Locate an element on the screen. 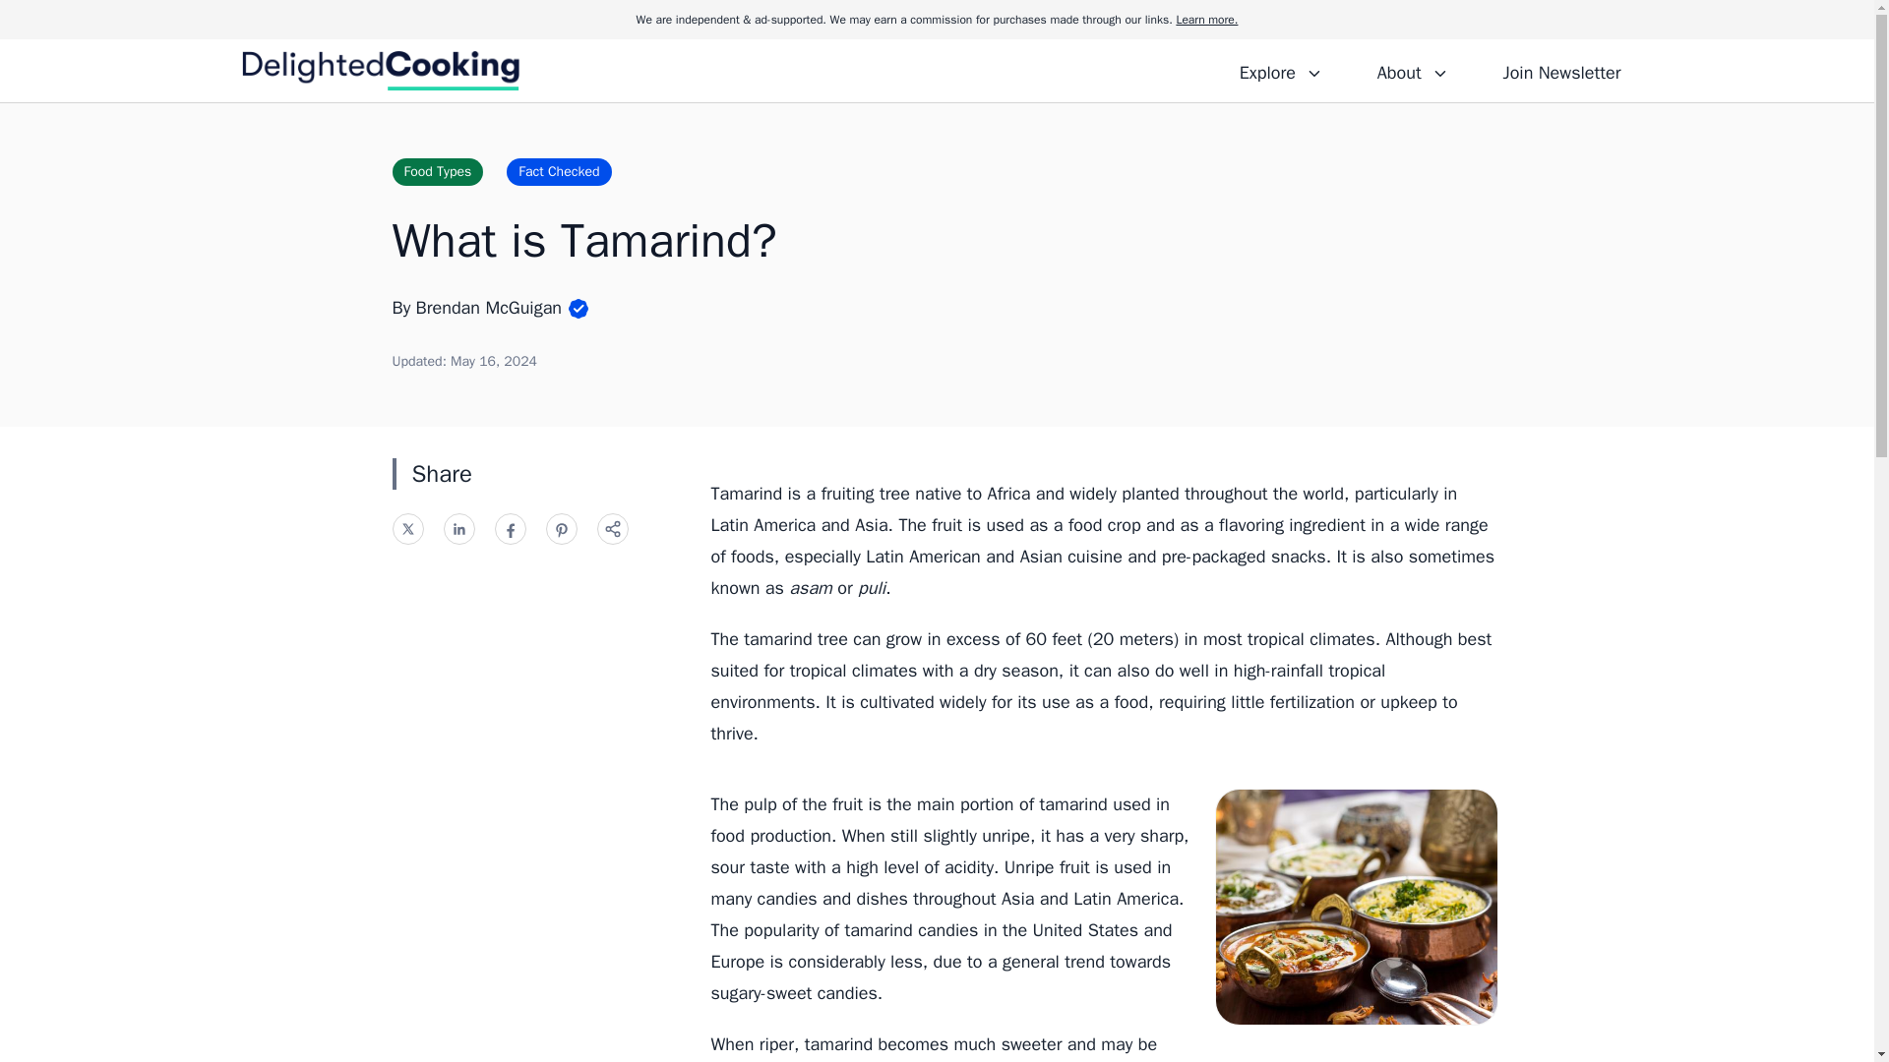 The height and width of the screenshot is (1062, 1889). Join Newsletter is located at coordinates (1560, 70).